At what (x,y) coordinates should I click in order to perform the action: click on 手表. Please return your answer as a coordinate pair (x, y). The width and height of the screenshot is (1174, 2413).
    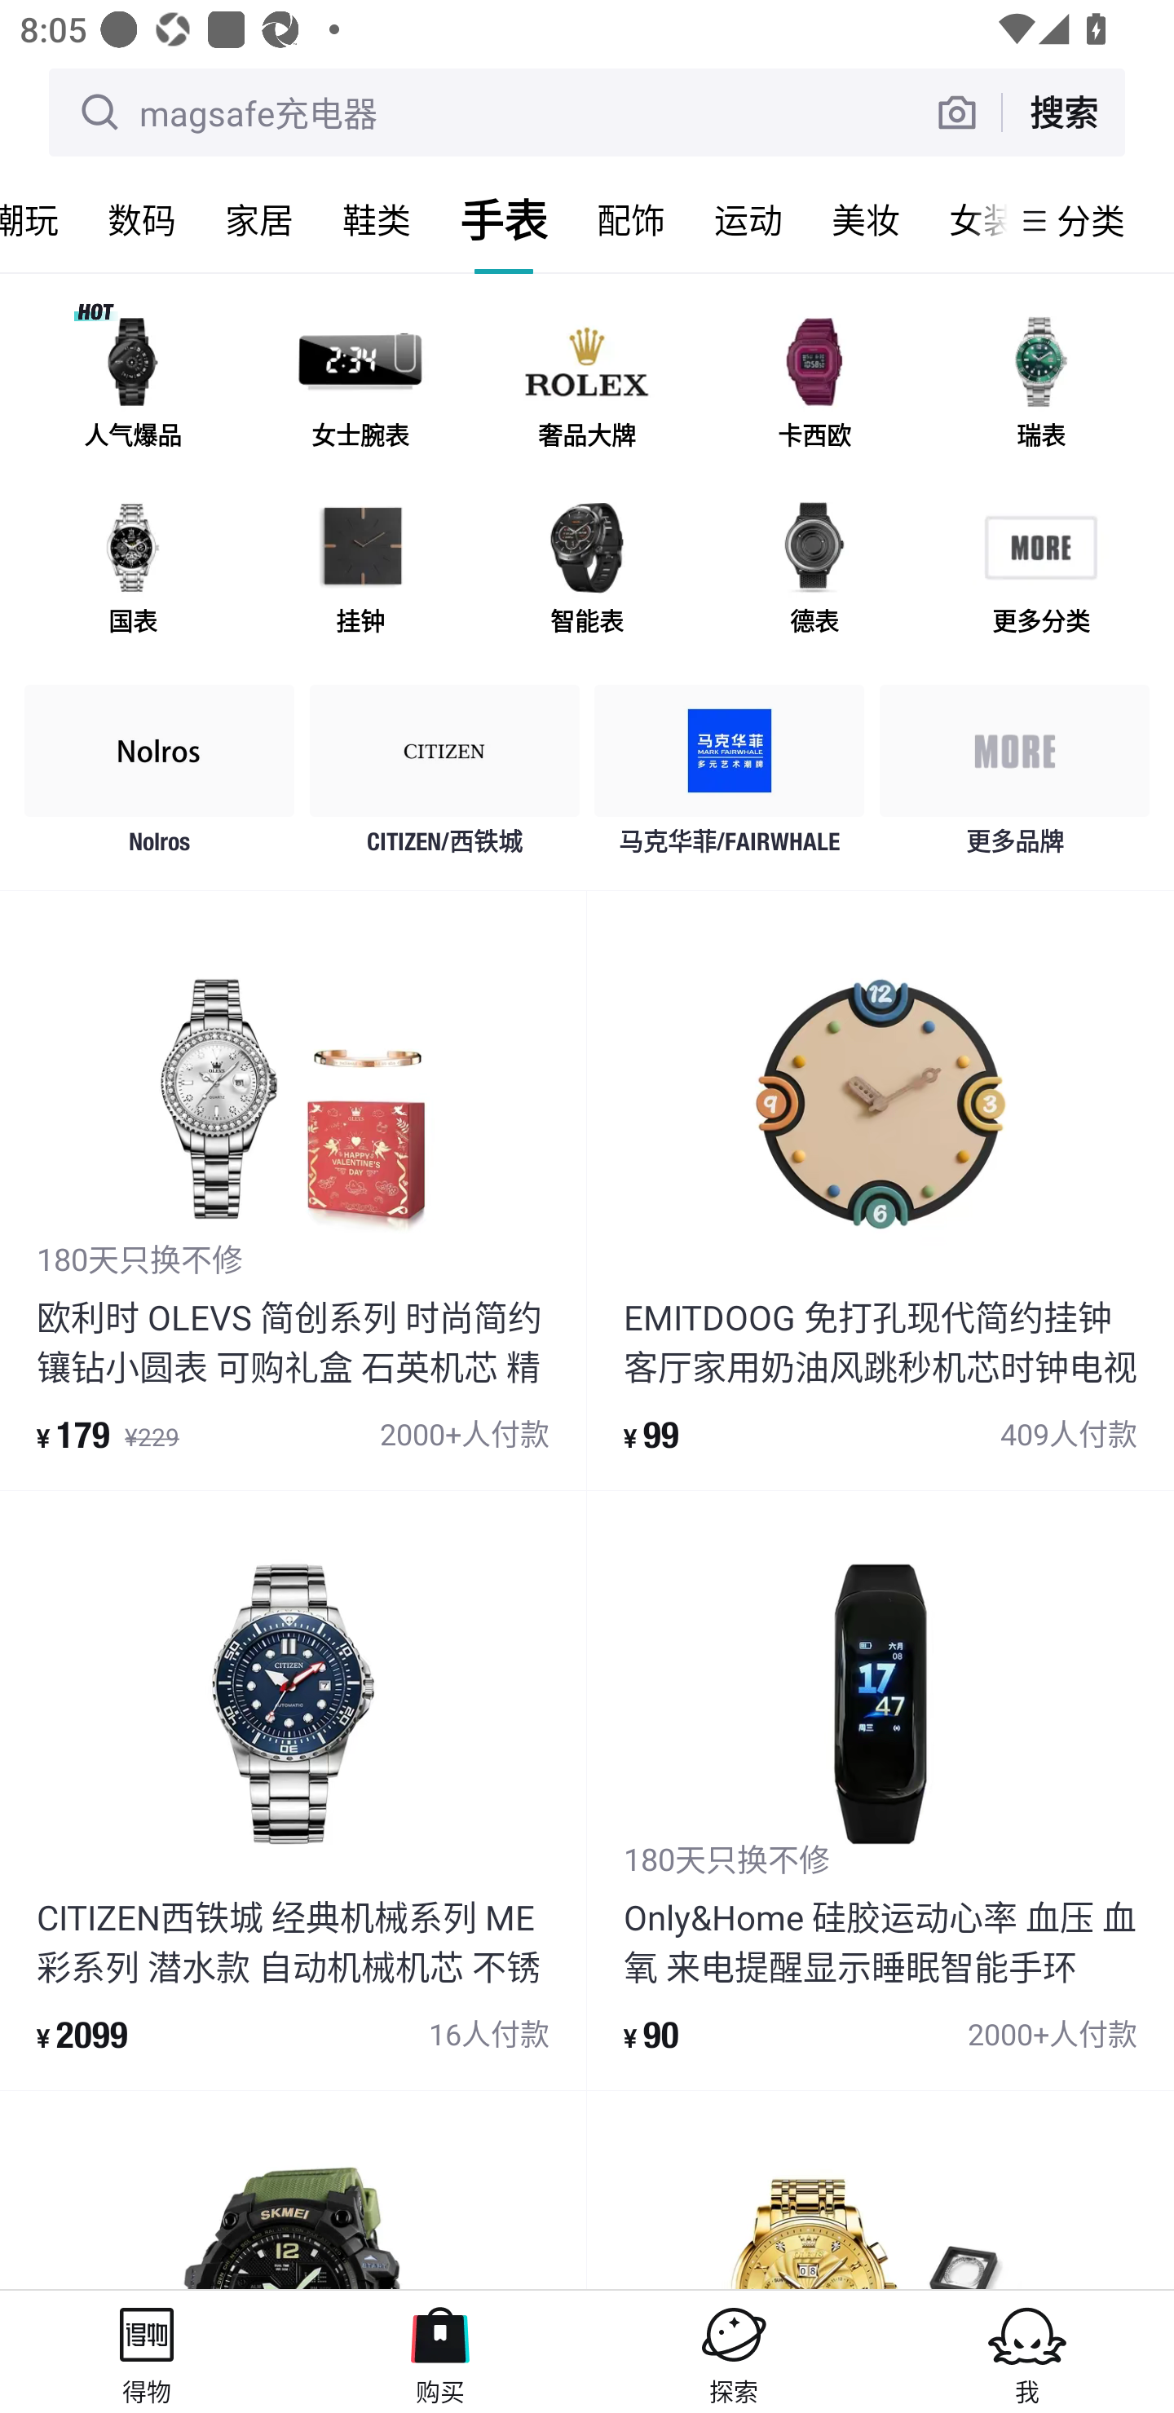
    Looking at the image, I should click on (504, 220).